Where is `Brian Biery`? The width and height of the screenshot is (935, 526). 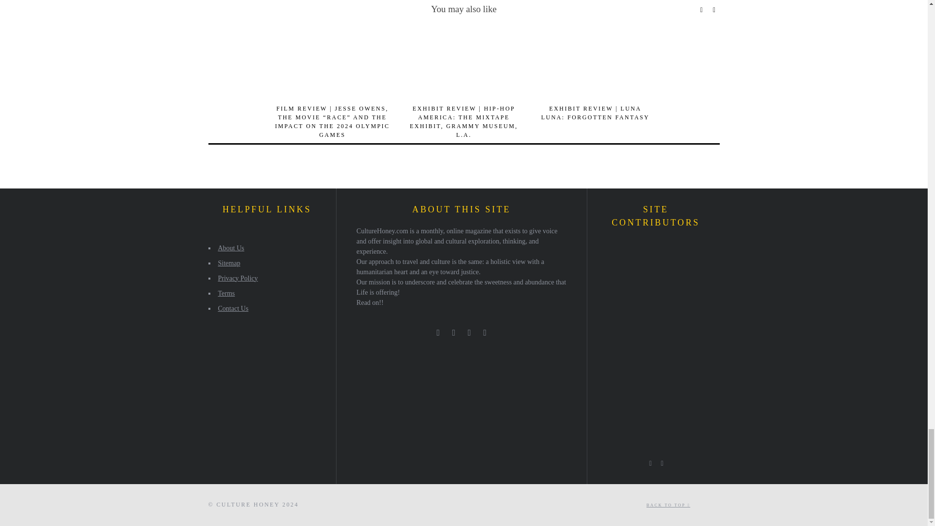 Brian Biery is located at coordinates (691, 279).